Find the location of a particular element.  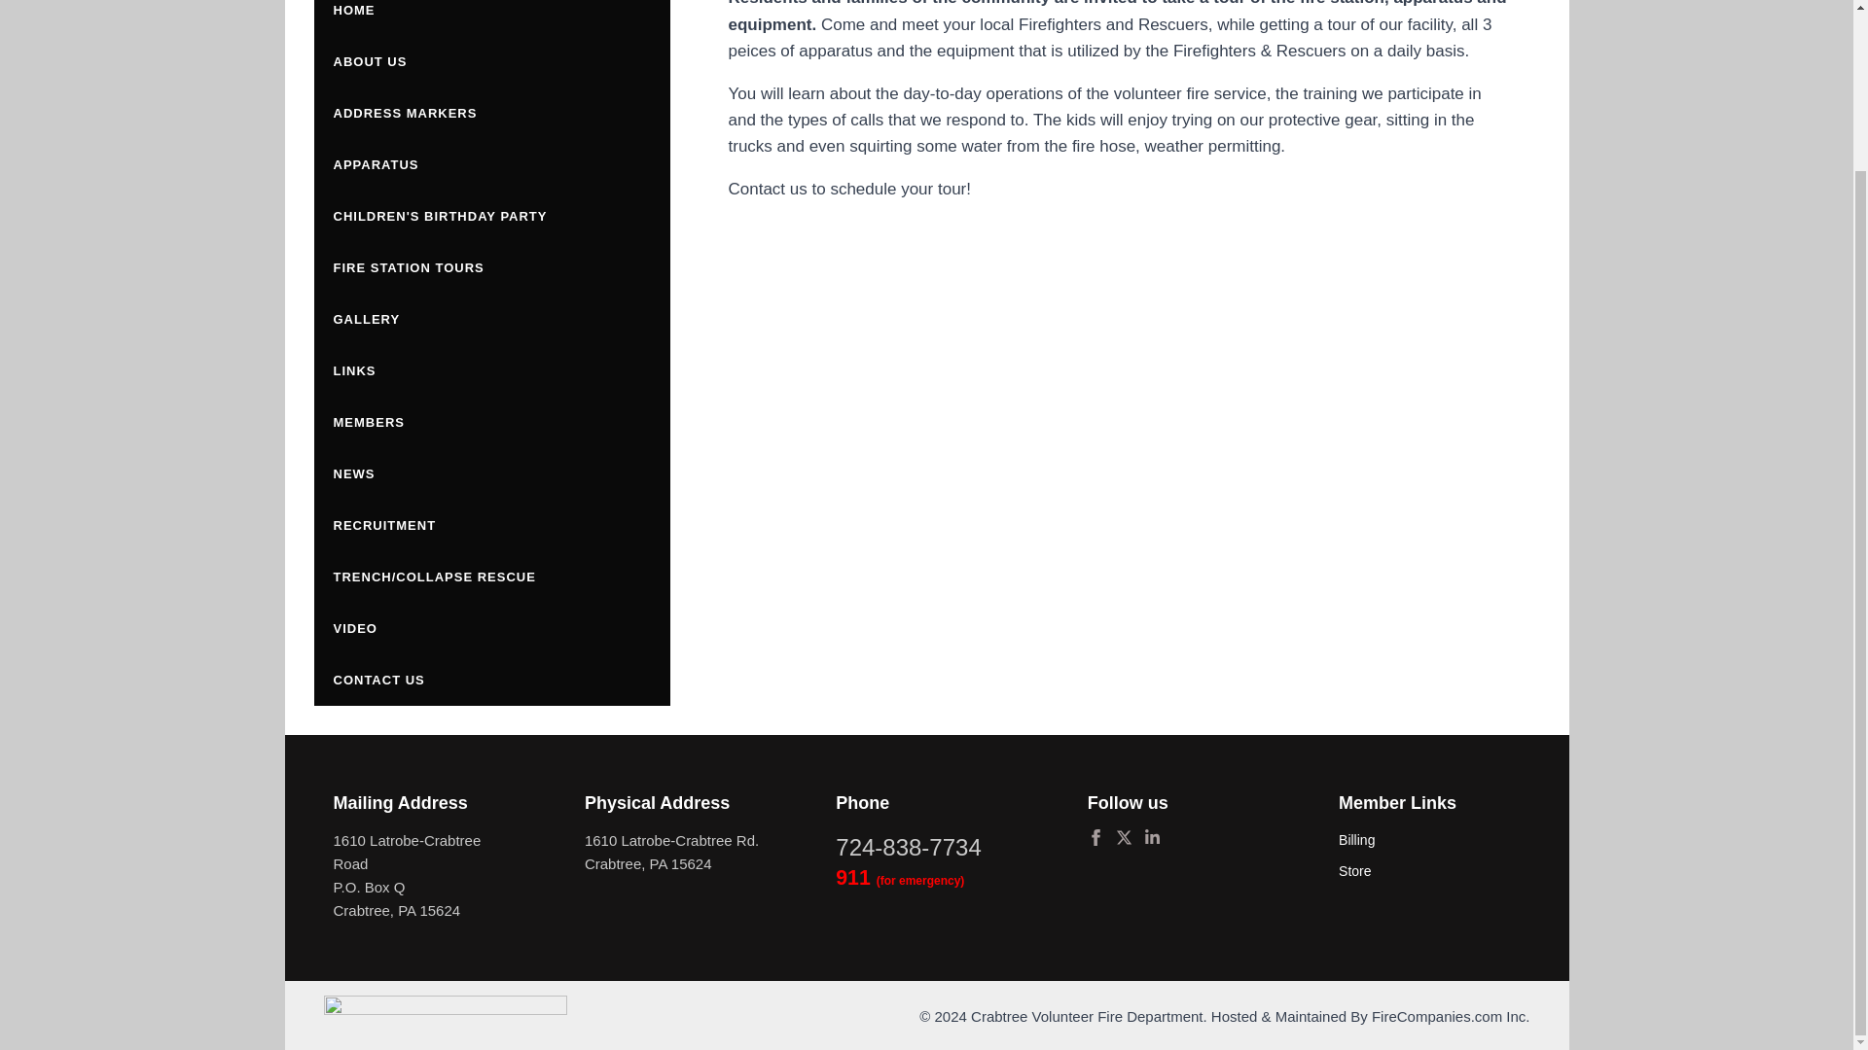

VIDEO is located at coordinates (490, 628).